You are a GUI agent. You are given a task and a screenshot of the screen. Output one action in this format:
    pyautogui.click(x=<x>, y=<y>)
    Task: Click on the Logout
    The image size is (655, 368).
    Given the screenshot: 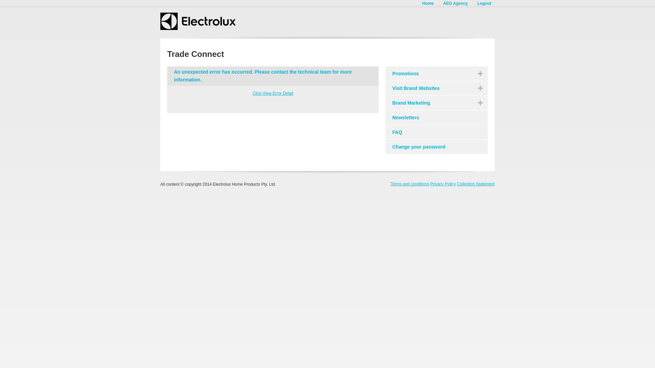 What is the action you would take?
    pyautogui.click(x=484, y=4)
    